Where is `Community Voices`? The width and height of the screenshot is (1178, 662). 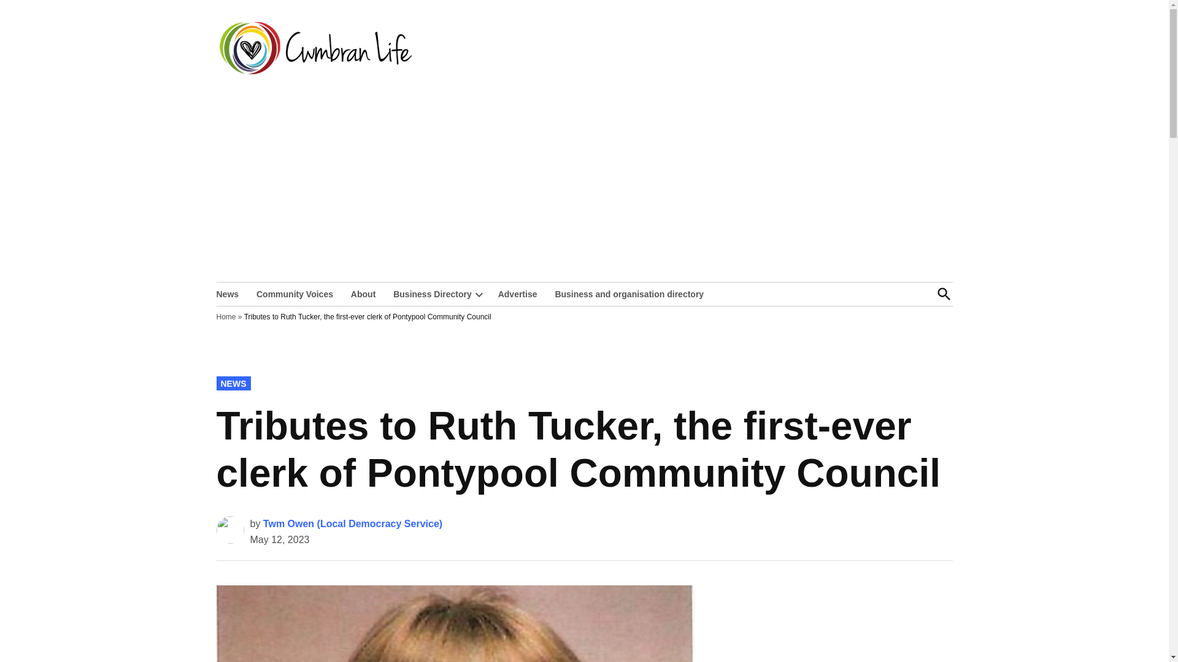
Community Voices is located at coordinates (294, 293).